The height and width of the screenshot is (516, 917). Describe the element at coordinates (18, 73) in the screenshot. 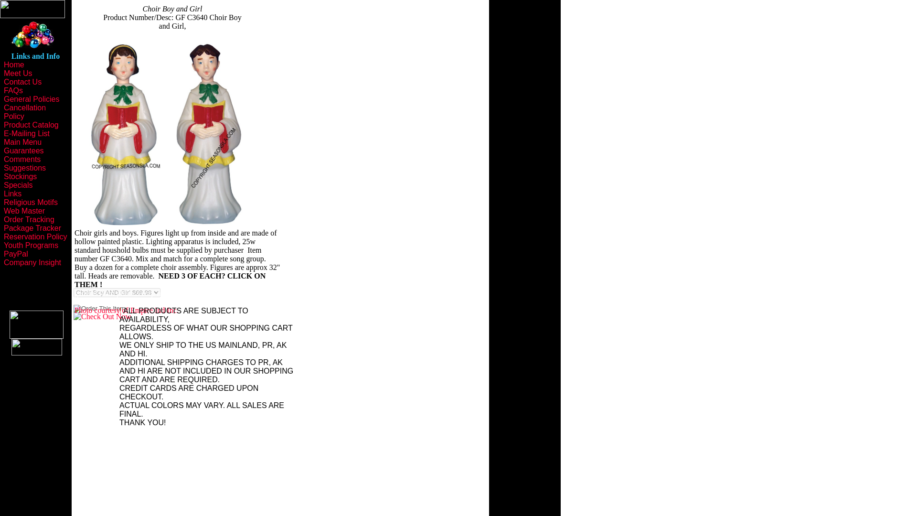

I see `Meet Us` at that location.